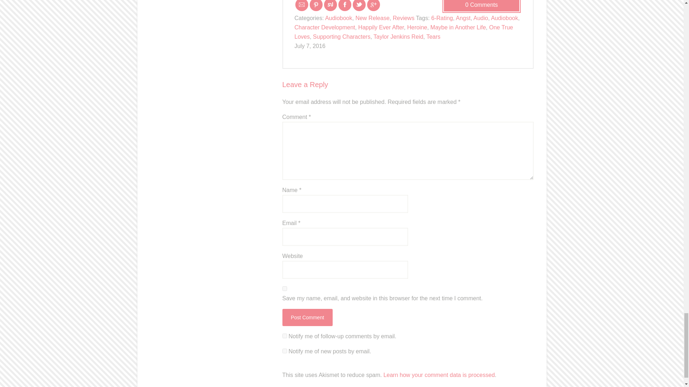 The height and width of the screenshot is (387, 689). What do you see at coordinates (481, 18) in the screenshot?
I see `Audio` at bounding box center [481, 18].